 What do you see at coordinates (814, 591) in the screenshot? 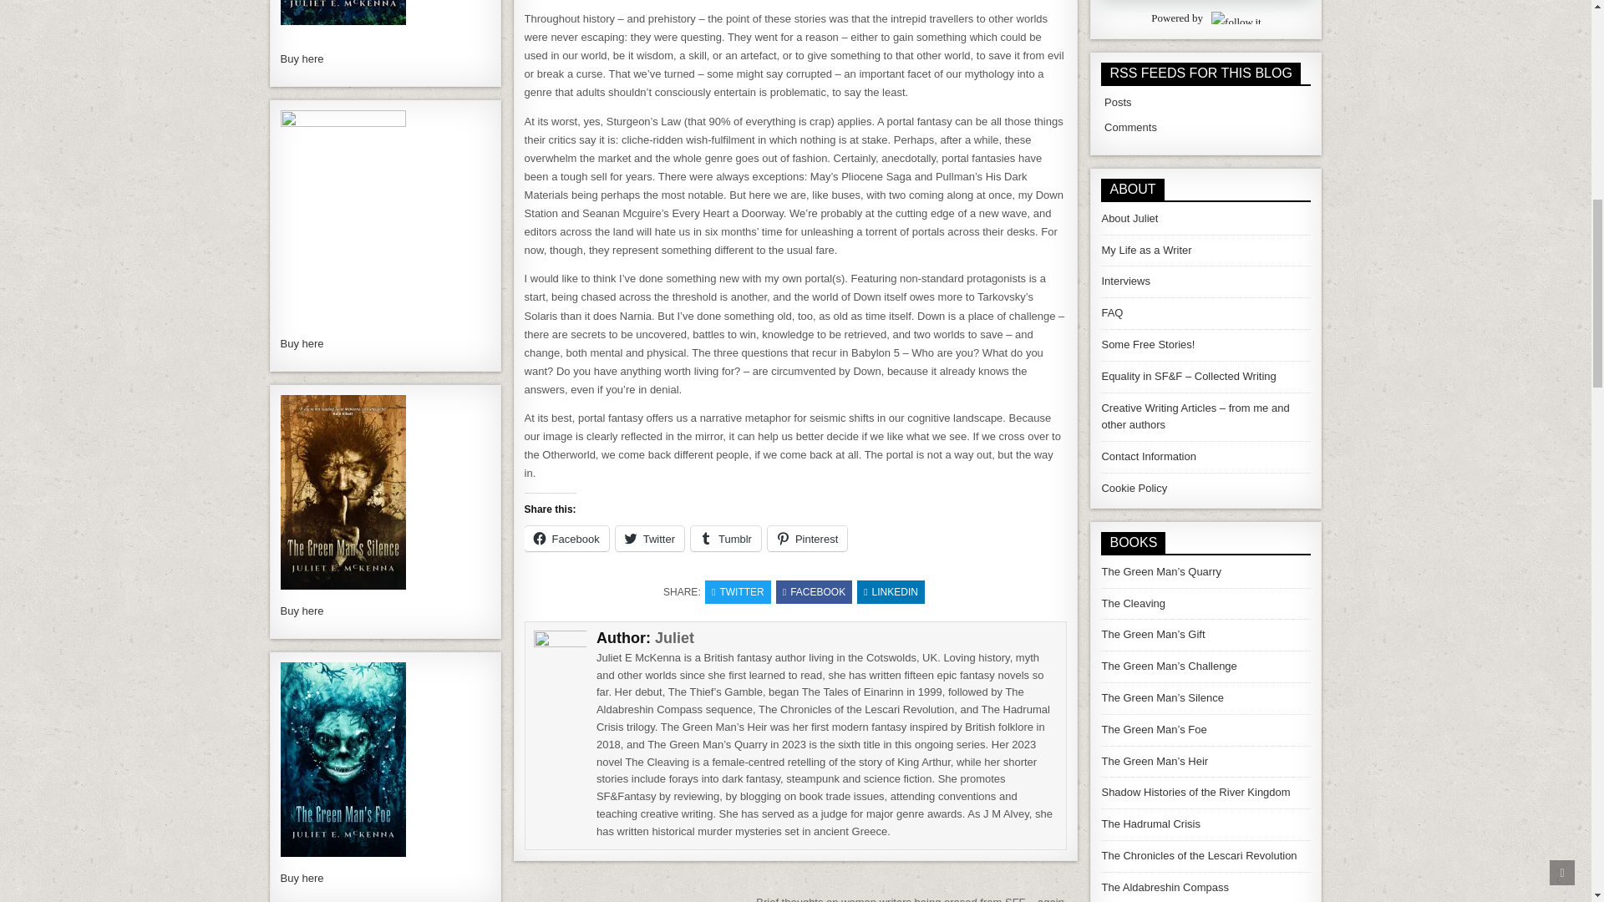
I see `Share this on Facebook` at bounding box center [814, 591].